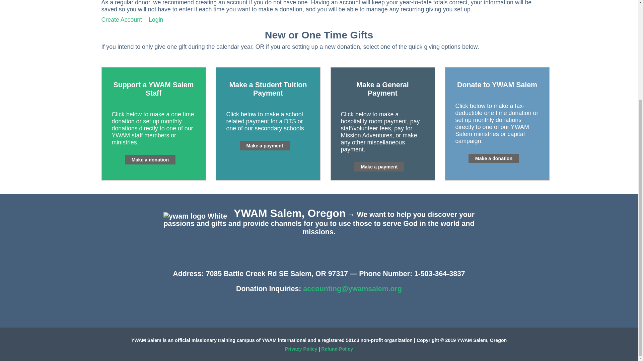 This screenshot has width=643, height=361. I want to click on Make a payment, so click(265, 146).